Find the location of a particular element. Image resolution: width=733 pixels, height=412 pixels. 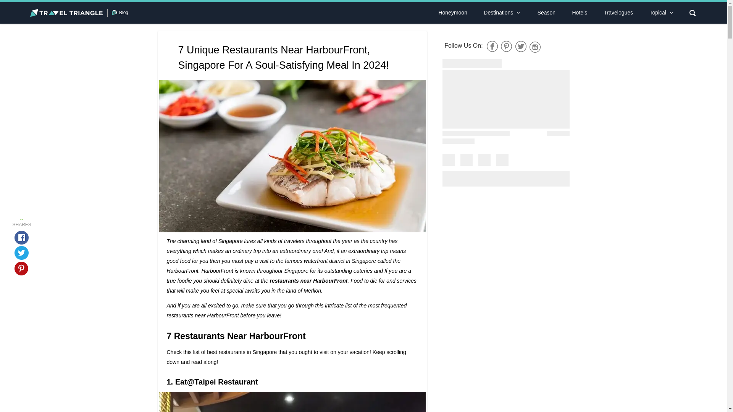

Hotels is located at coordinates (580, 13).